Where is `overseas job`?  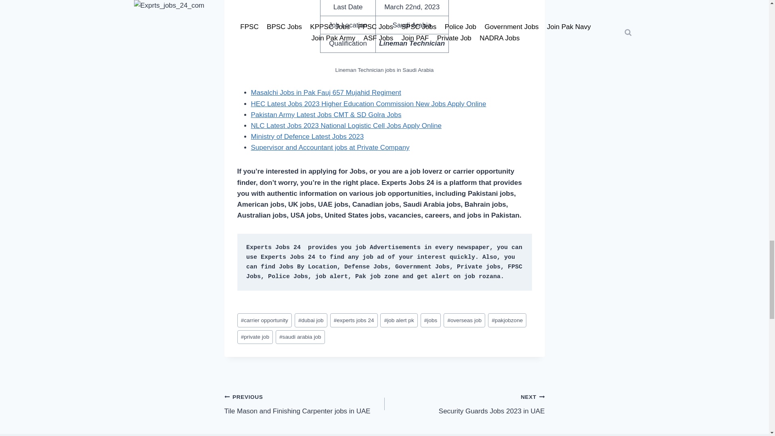
overseas job is located at coordinates (464, 321).